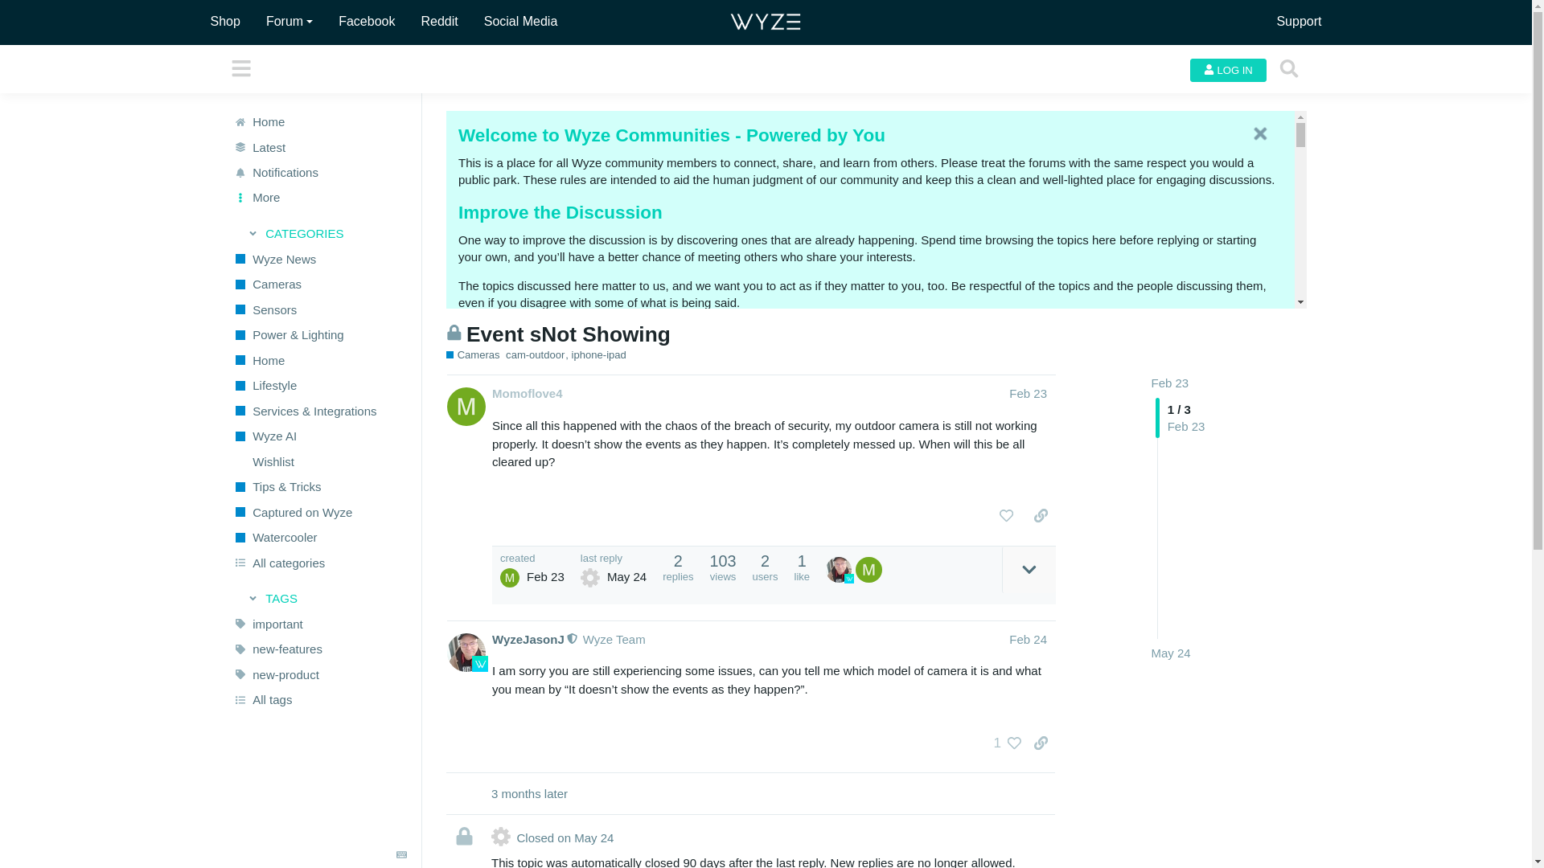  I want to click on More, so click(319, 198).